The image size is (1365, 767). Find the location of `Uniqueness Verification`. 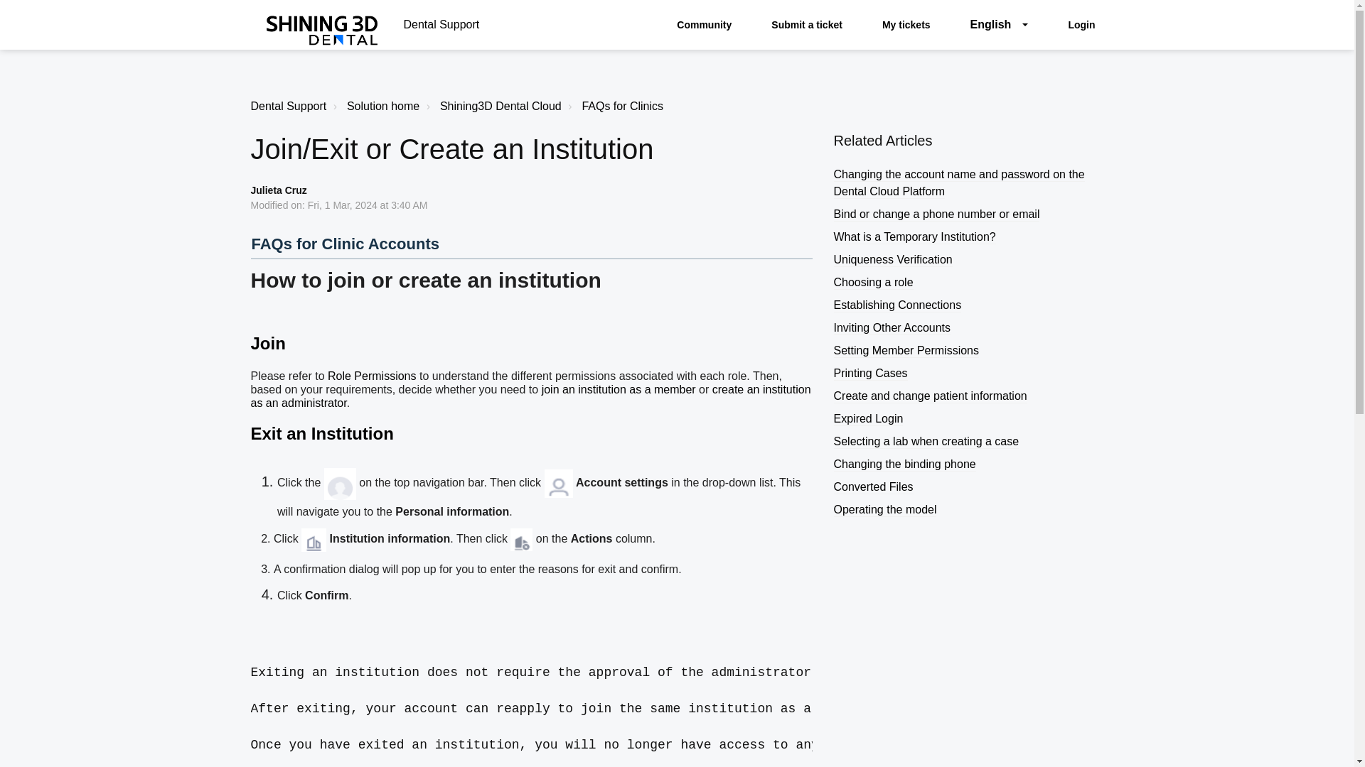

Uniqueness Verification is located at coordinates (892, 260).